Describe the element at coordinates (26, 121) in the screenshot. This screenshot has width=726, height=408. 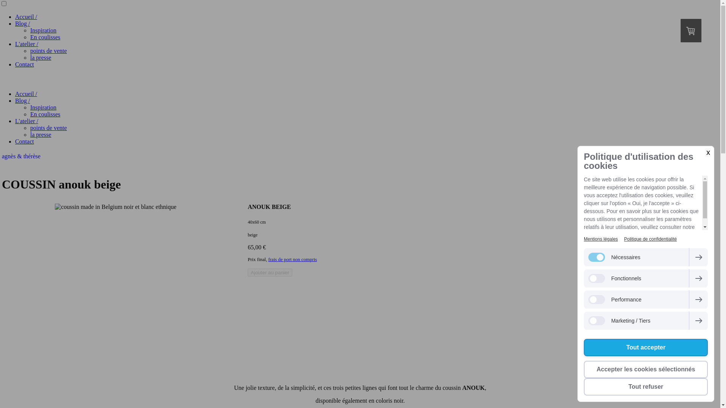
I see `L'atelier /` at that location.